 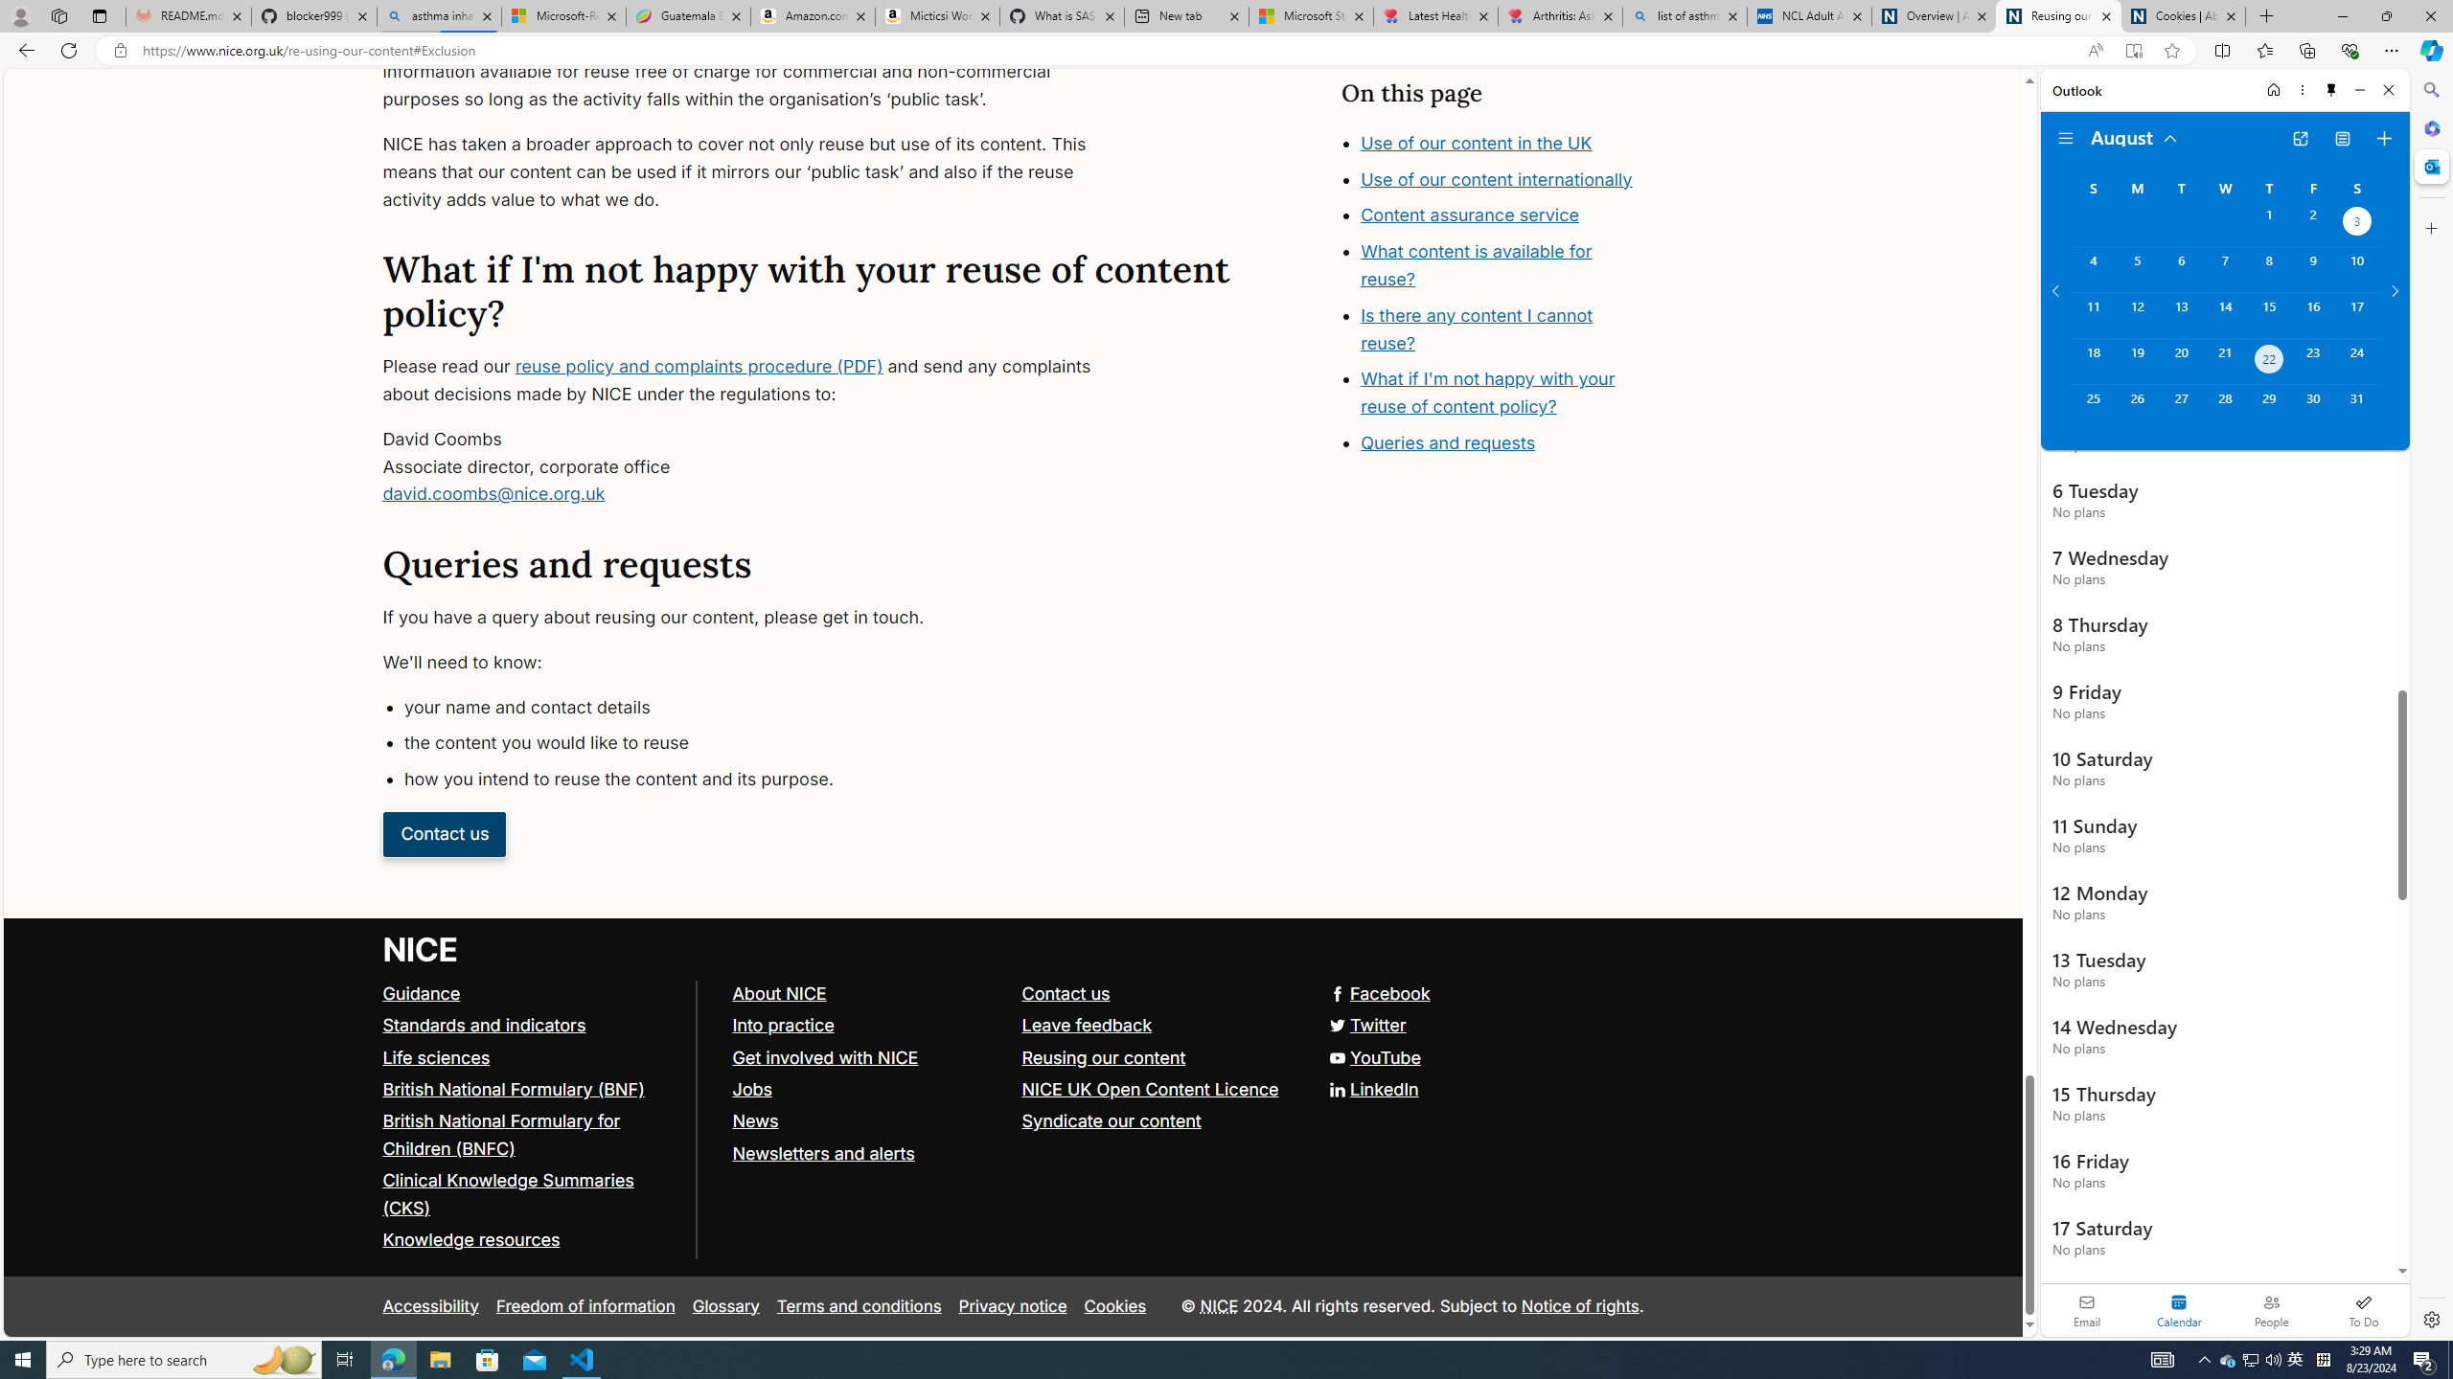 I want to click on Monday, August 19, 2024. , so click(x=2136, y=361).